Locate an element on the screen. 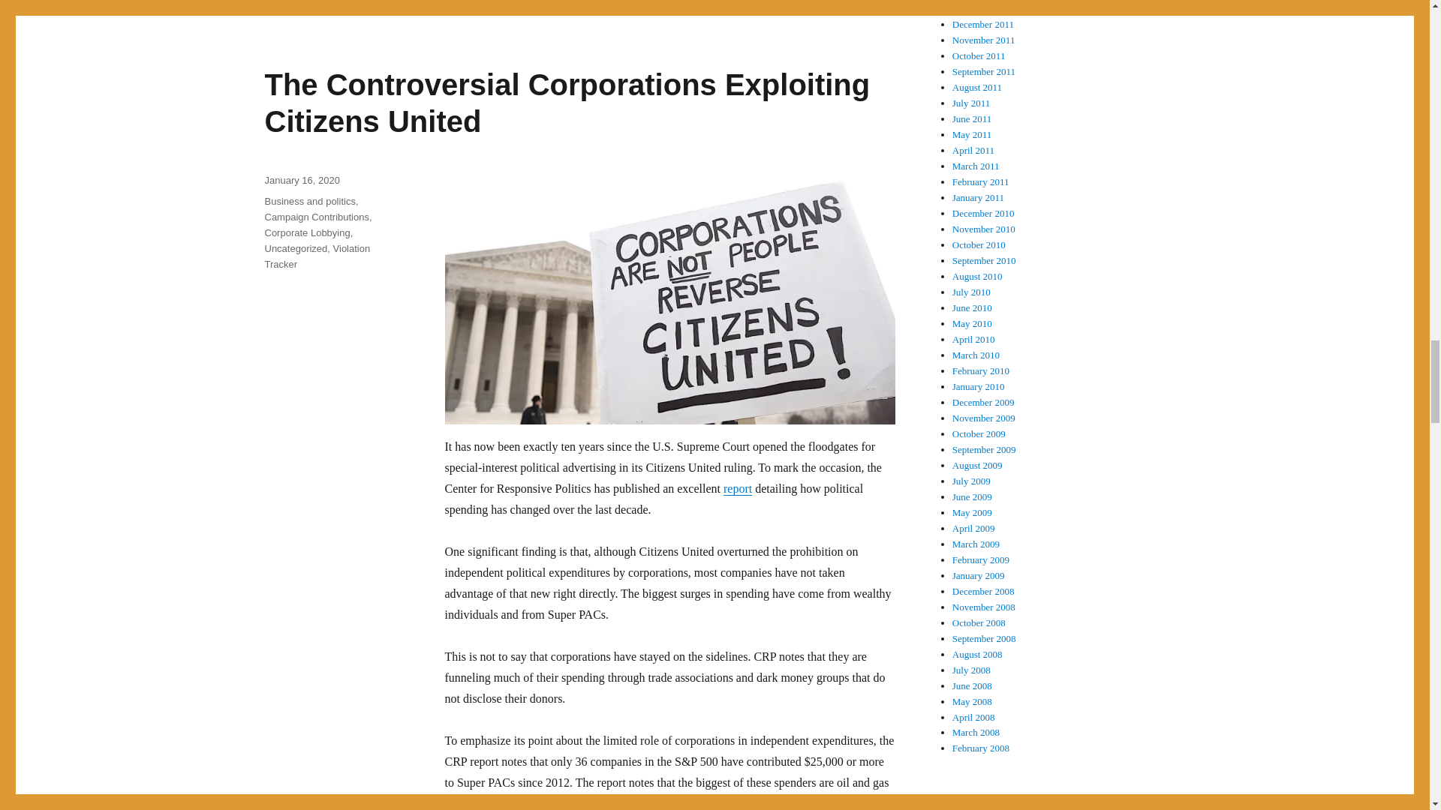 The image size is (1441, 810). January 16, 2020 is located at coordinates (301, 180).